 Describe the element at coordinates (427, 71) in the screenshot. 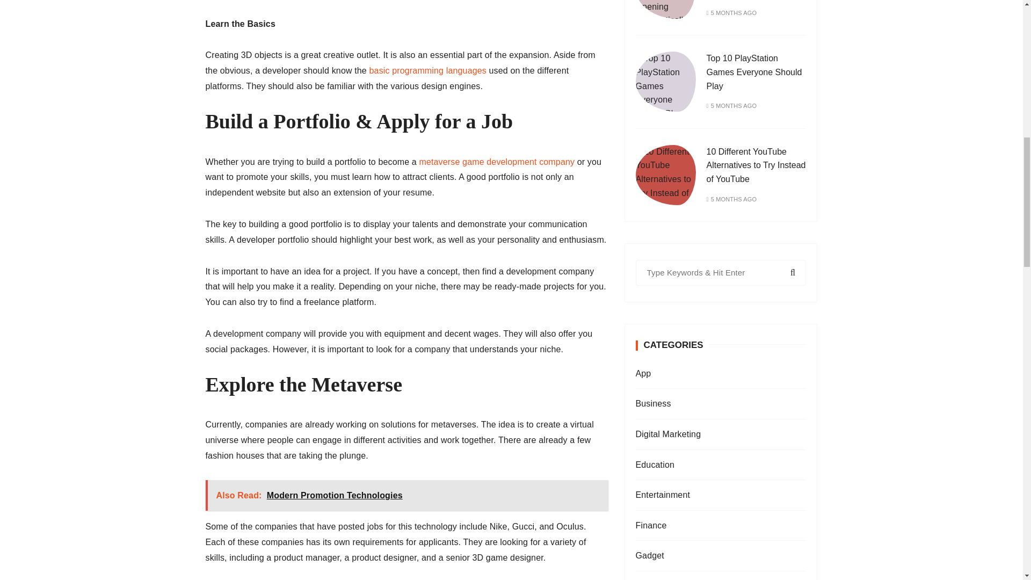

I see `basic programming languages` at that location.